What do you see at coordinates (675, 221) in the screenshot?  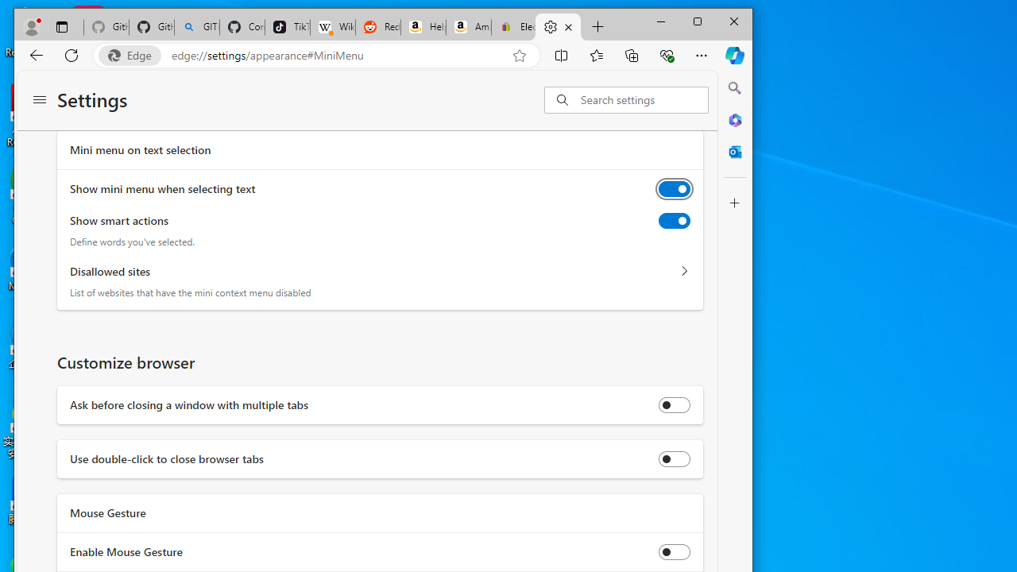 I see `Show smart actions` at bounding box center [675, 221].